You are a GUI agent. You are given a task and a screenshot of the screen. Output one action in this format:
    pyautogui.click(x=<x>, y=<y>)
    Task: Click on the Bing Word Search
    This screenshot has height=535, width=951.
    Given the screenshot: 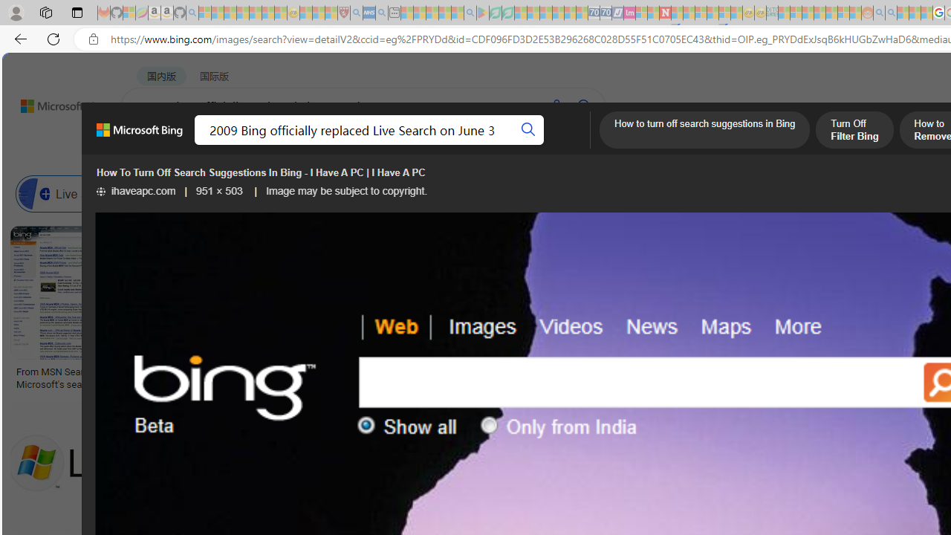 What is the action you would take?
    pyautogui.click(x=528, y=193)
    